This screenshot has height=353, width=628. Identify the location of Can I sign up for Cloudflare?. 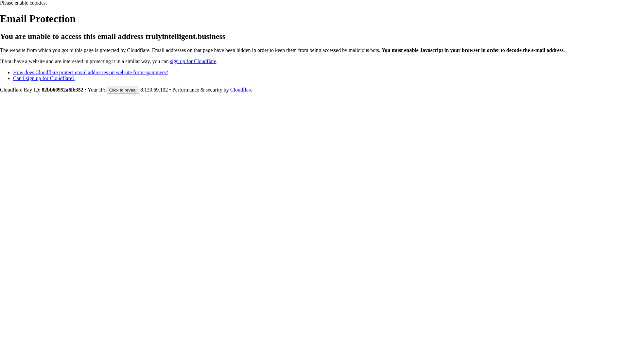
(44, 78).